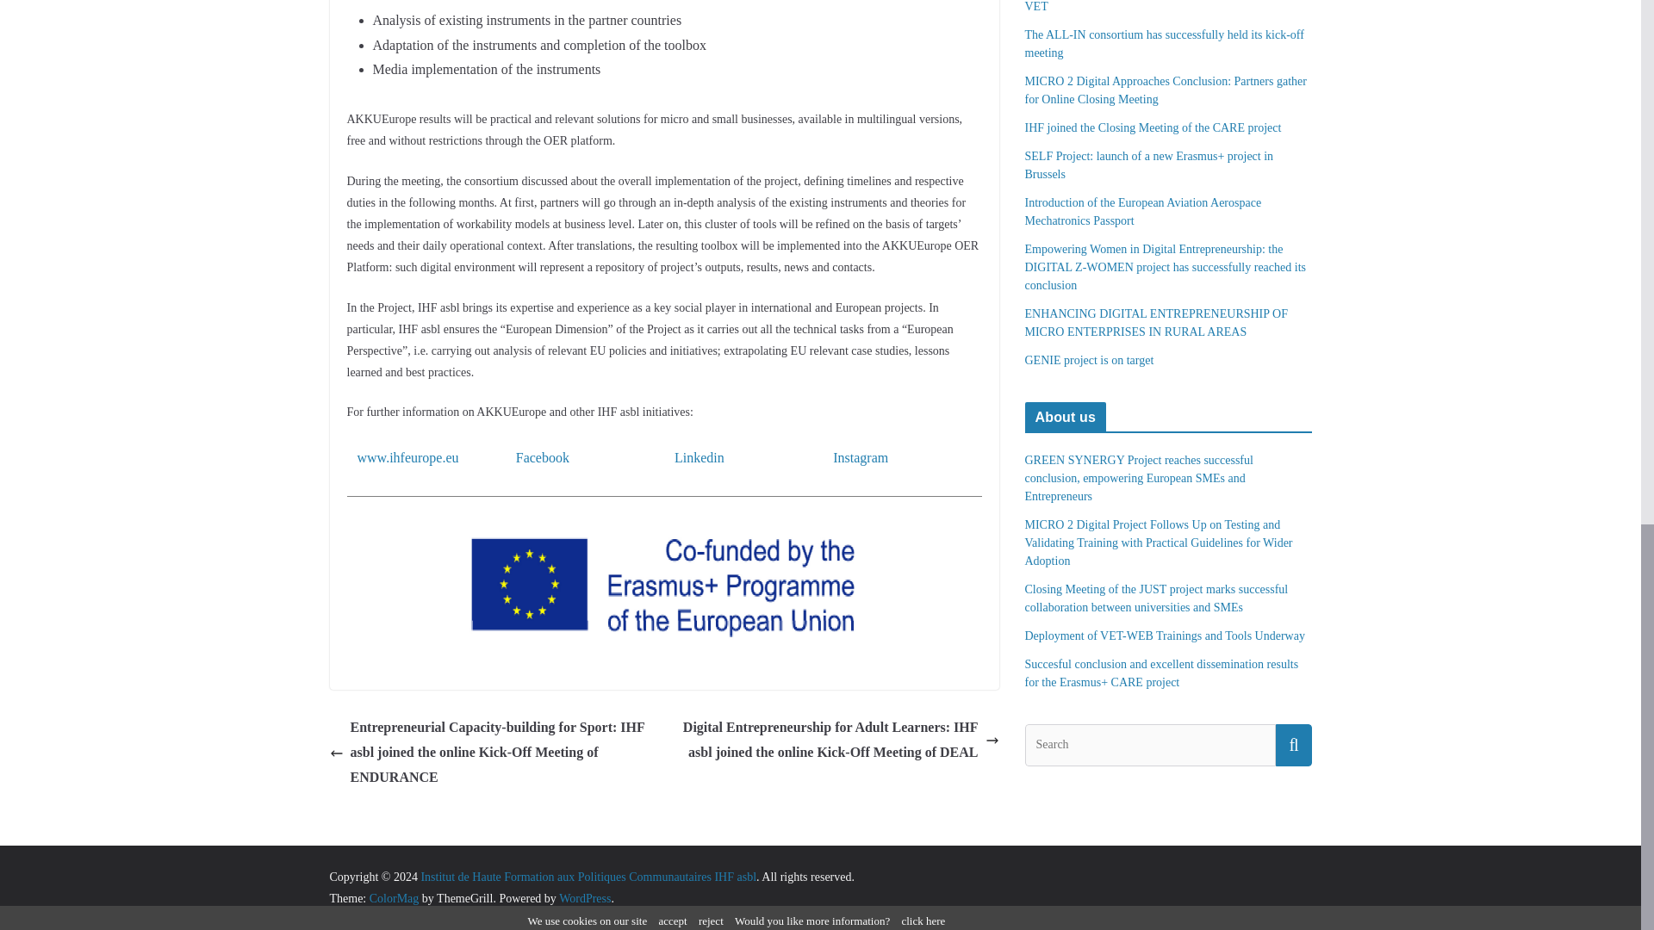 Image resolution: width=1654 pixels, height=930 pixels. I want to click on ColorMag, so click(395, 897).